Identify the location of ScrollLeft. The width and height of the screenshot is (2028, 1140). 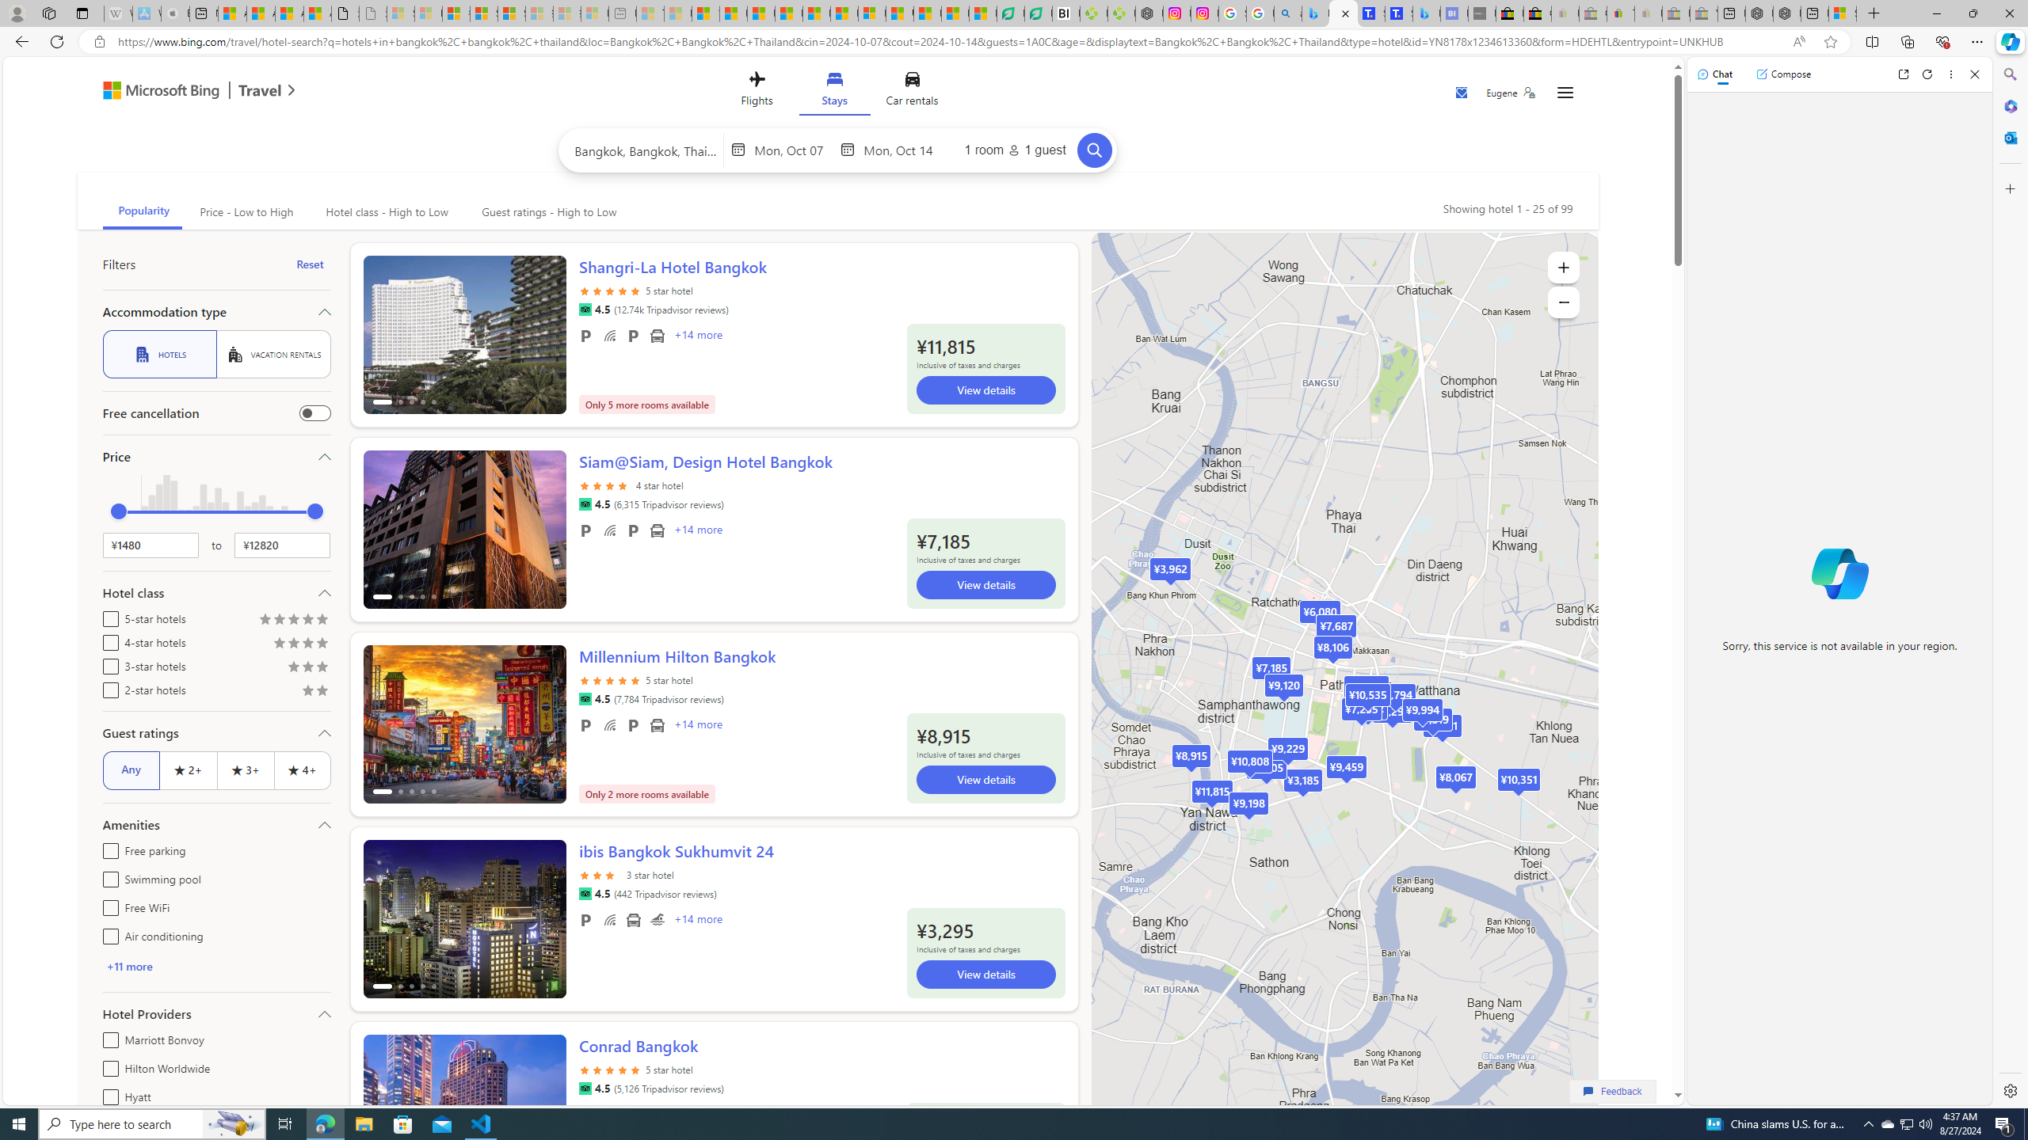
(382, 1107).